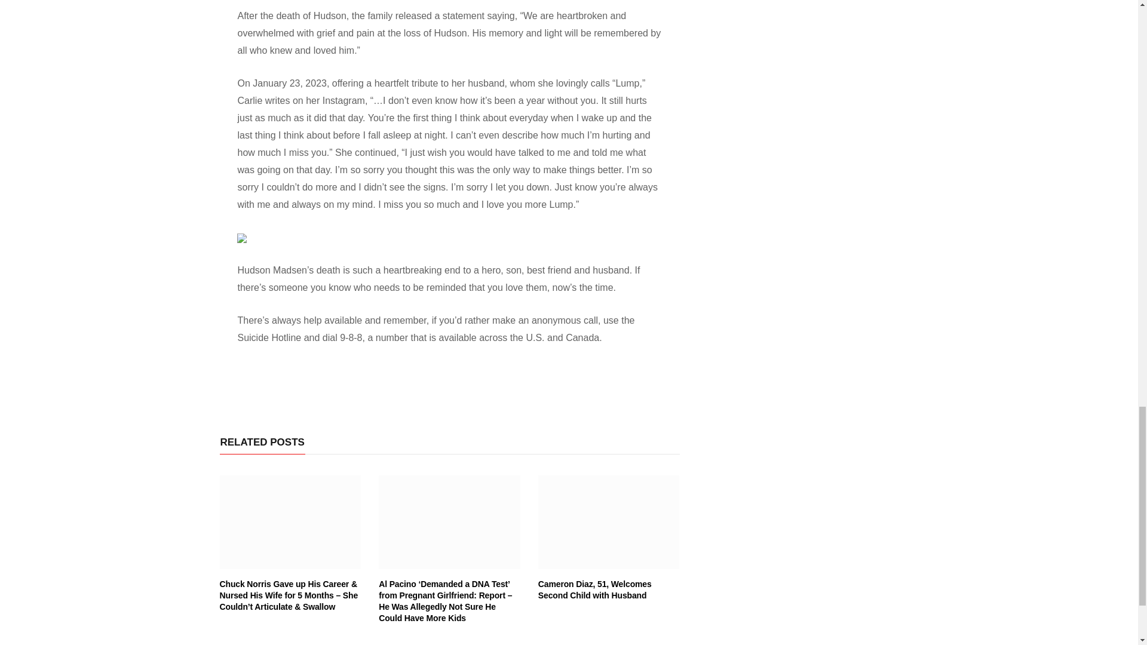 The width and height of the screenshot is (1147, 645). Describe the element at coordinates (594, 589) in the screenshot. I see `Cameron Diaz, 51, Welcomes Second Child with Husband` at that location.